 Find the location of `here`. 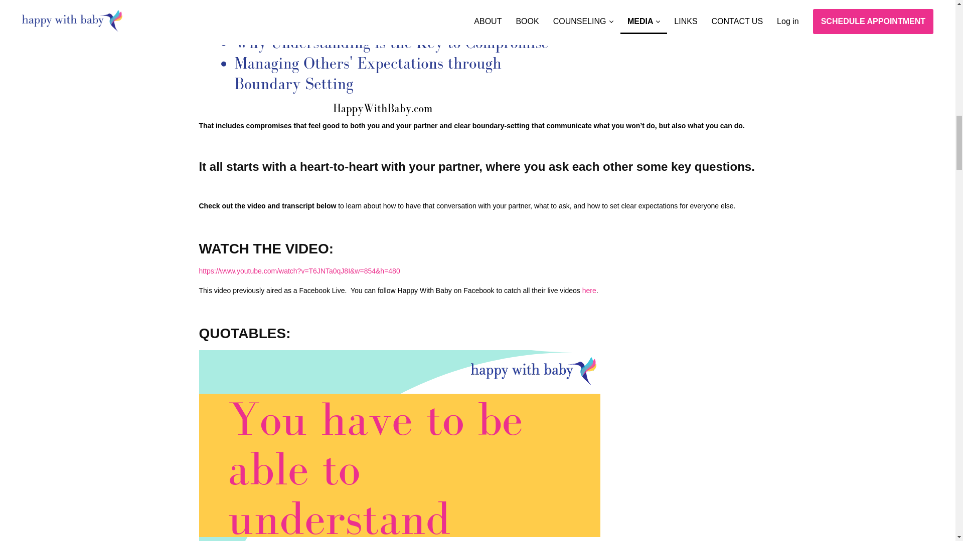

here is located at coordinates (589, 291).